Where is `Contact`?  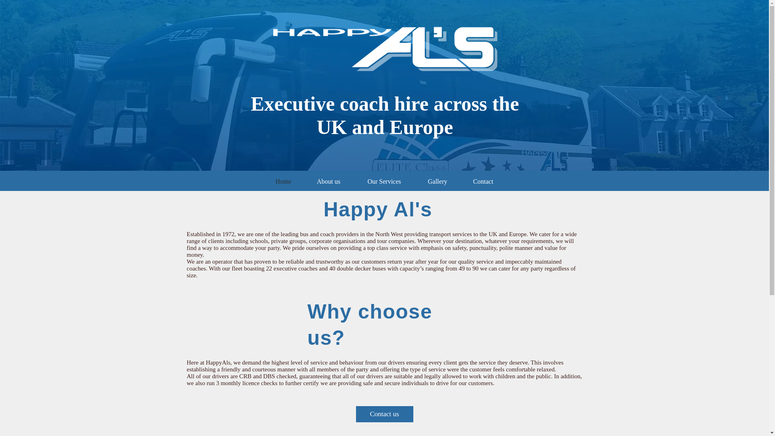
Contact is located at coordinates (484, 182).